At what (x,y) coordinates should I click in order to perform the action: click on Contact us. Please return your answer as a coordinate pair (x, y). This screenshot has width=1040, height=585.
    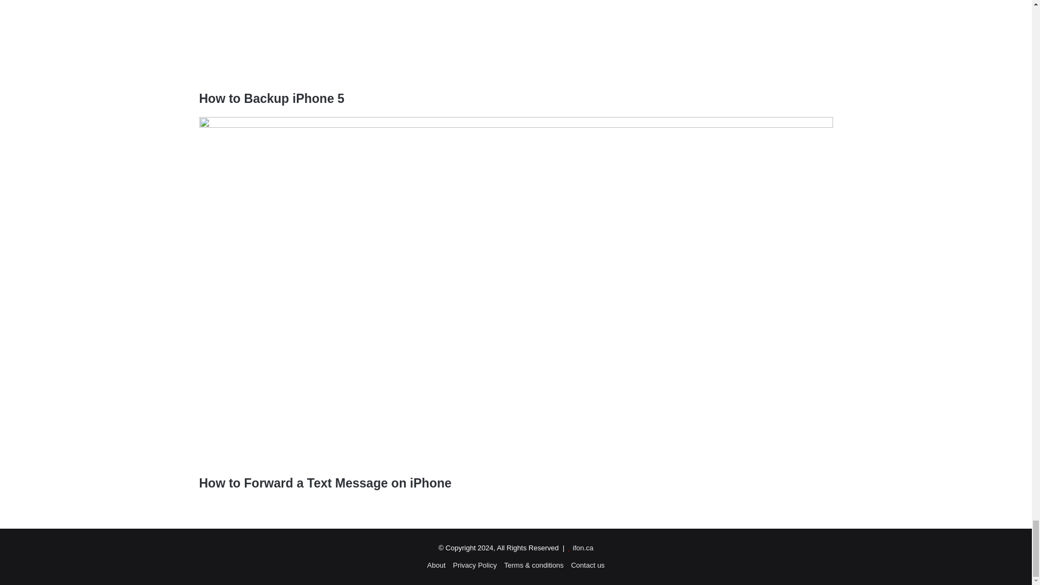
    Looking at the image, I should click on (587, 564).